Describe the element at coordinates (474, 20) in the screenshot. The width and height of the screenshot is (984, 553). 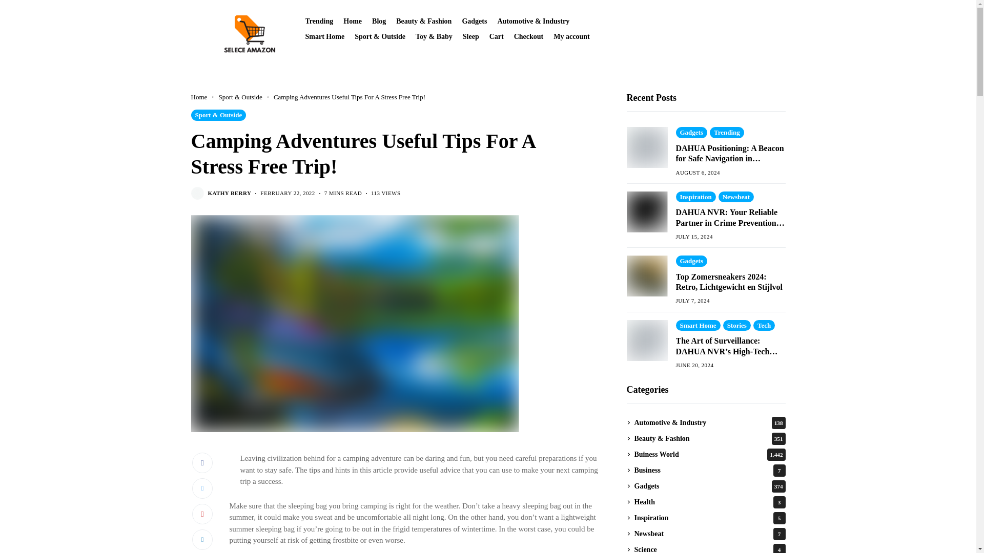
I see `Gadgets` at that location.